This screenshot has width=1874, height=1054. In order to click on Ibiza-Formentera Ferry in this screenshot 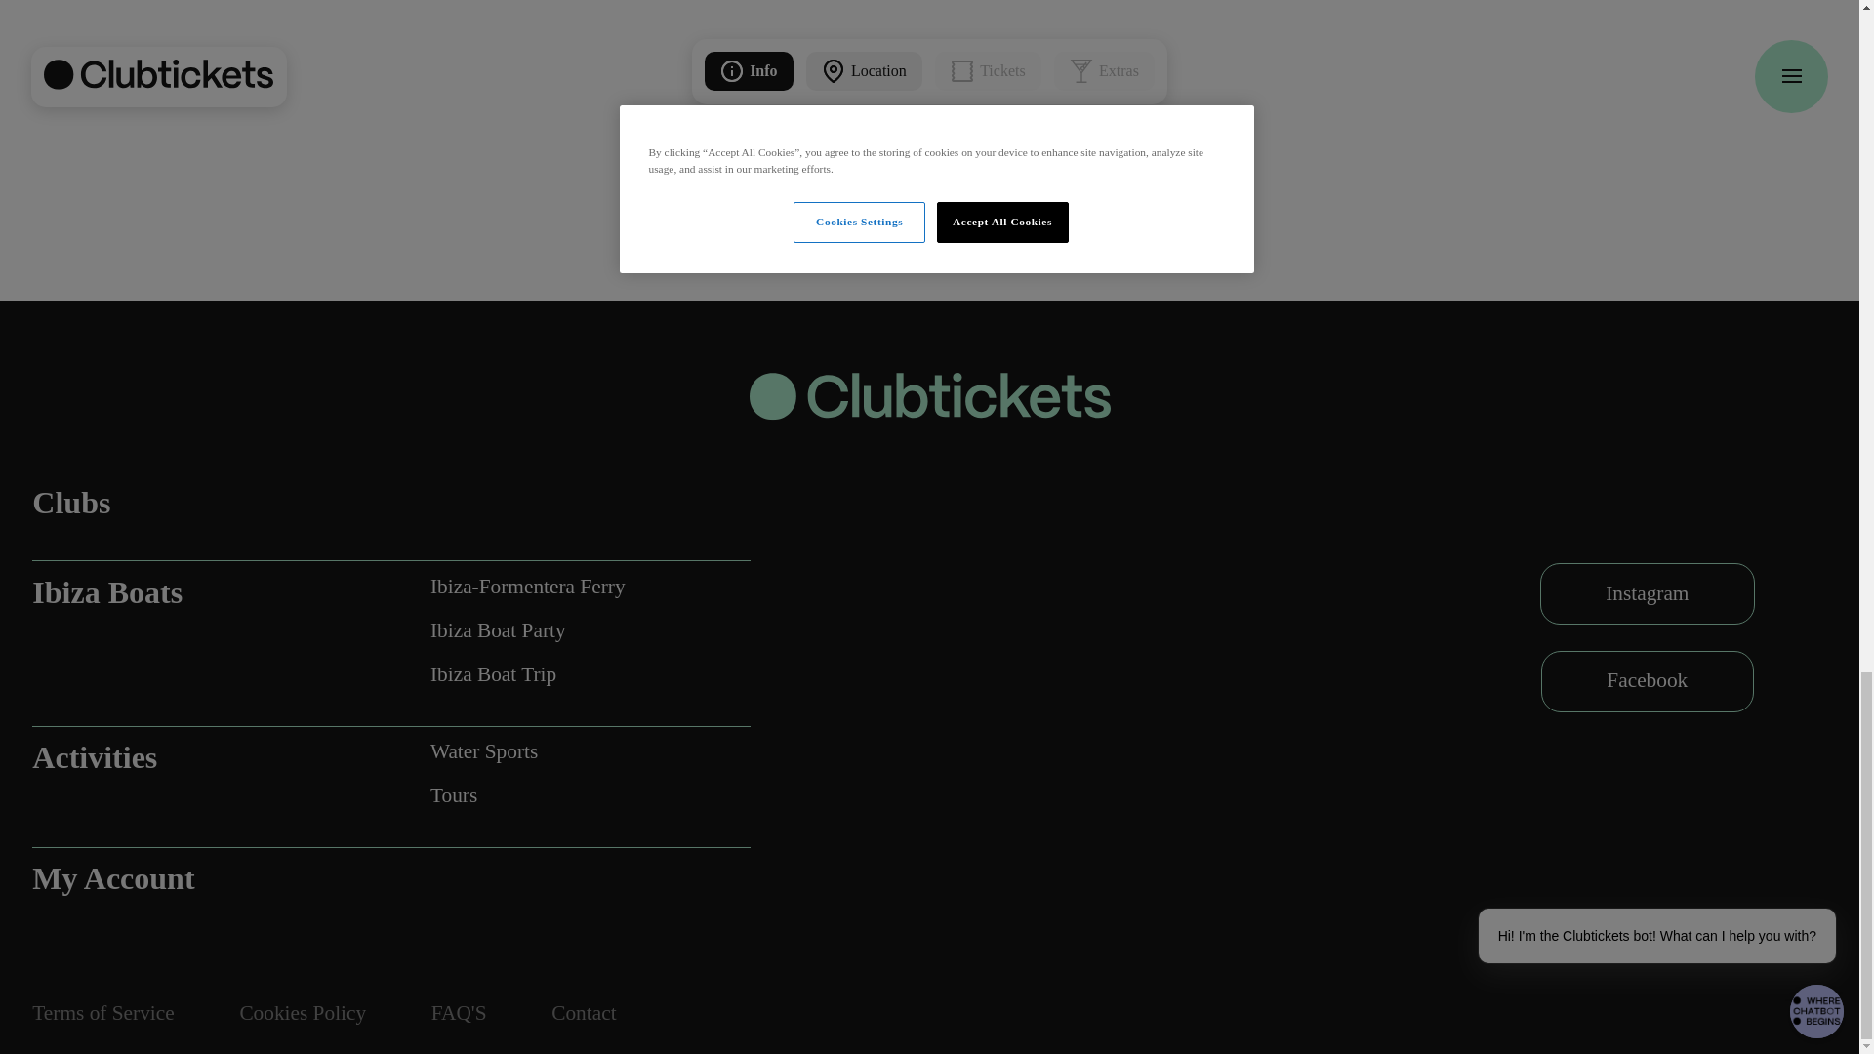, I will do `click(528, 587)`.